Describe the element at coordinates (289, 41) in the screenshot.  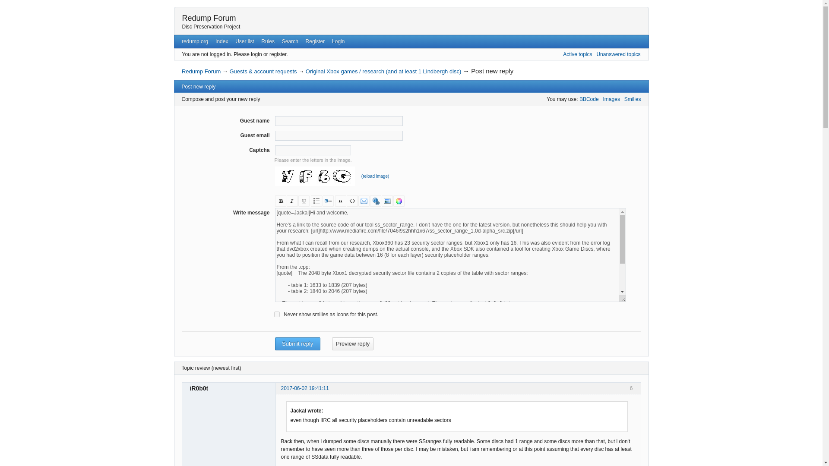
I see `Search` at that location.